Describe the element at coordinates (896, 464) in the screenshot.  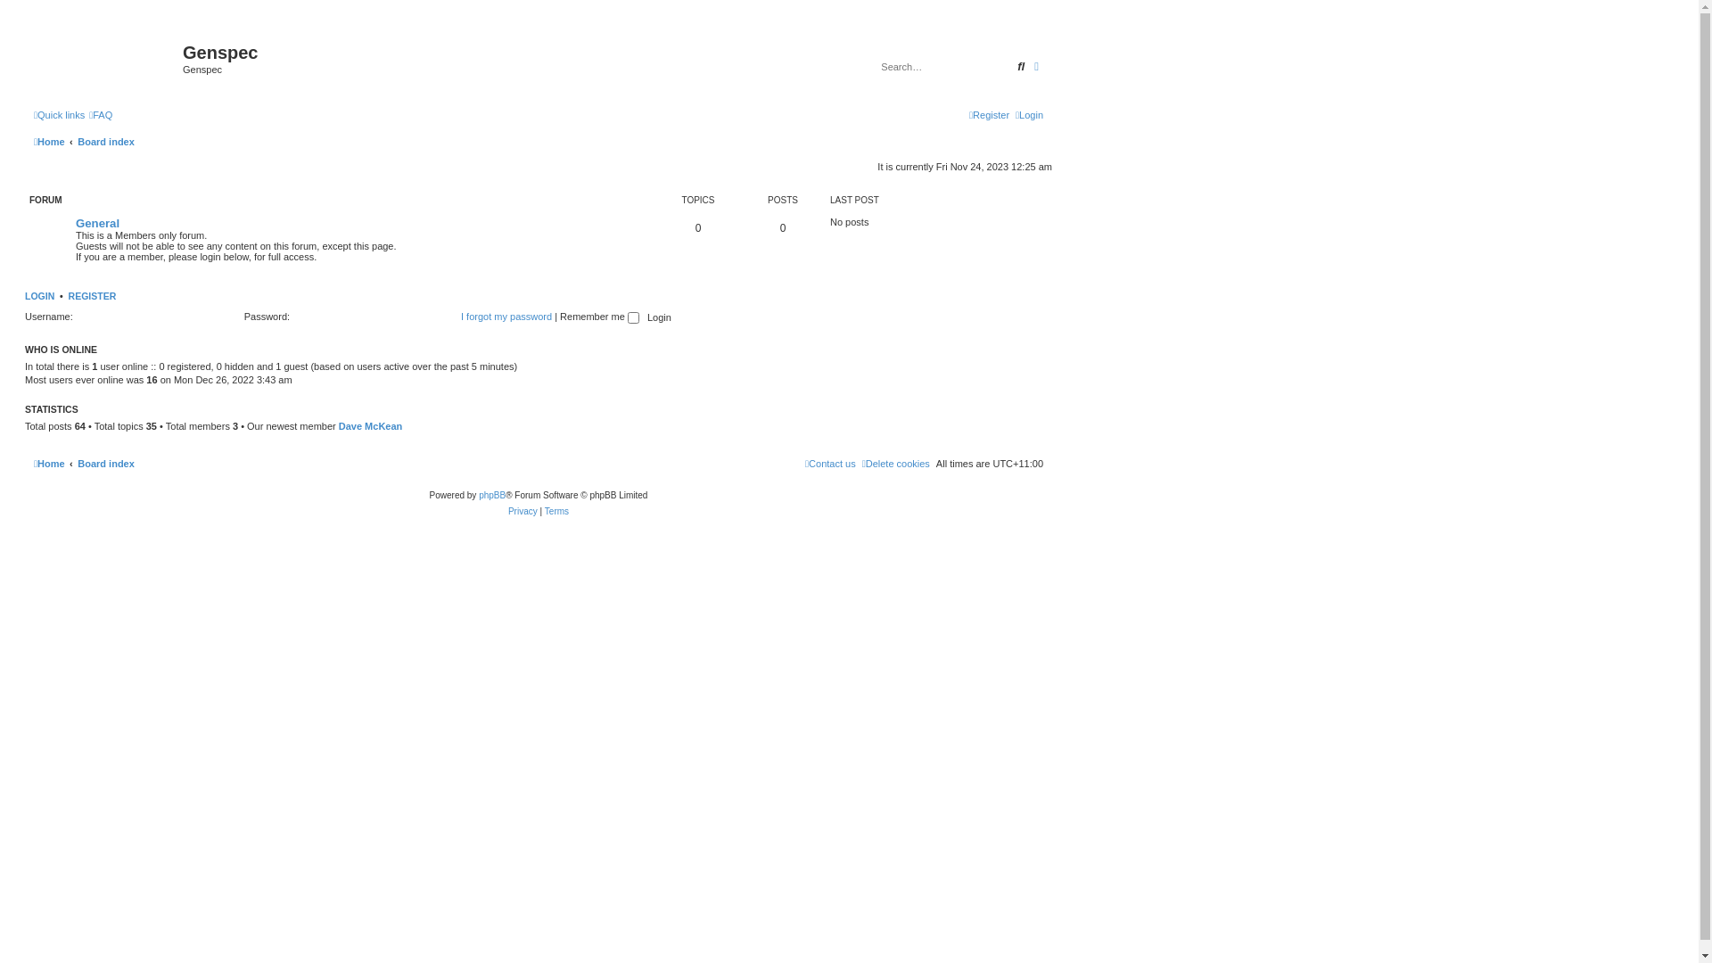
I see `Delete cookies` at that location.